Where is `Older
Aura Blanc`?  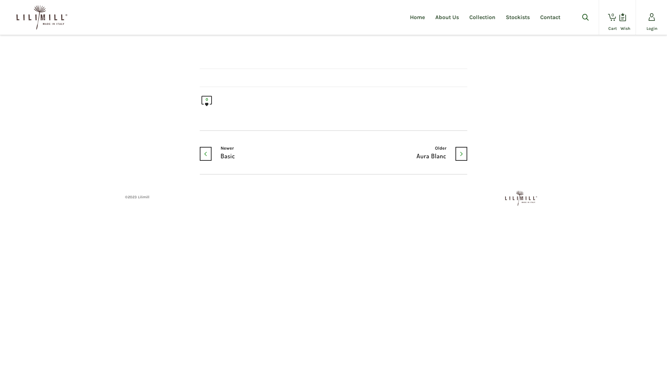 Older
Aura Blanc is located at coordinates (422, 152).